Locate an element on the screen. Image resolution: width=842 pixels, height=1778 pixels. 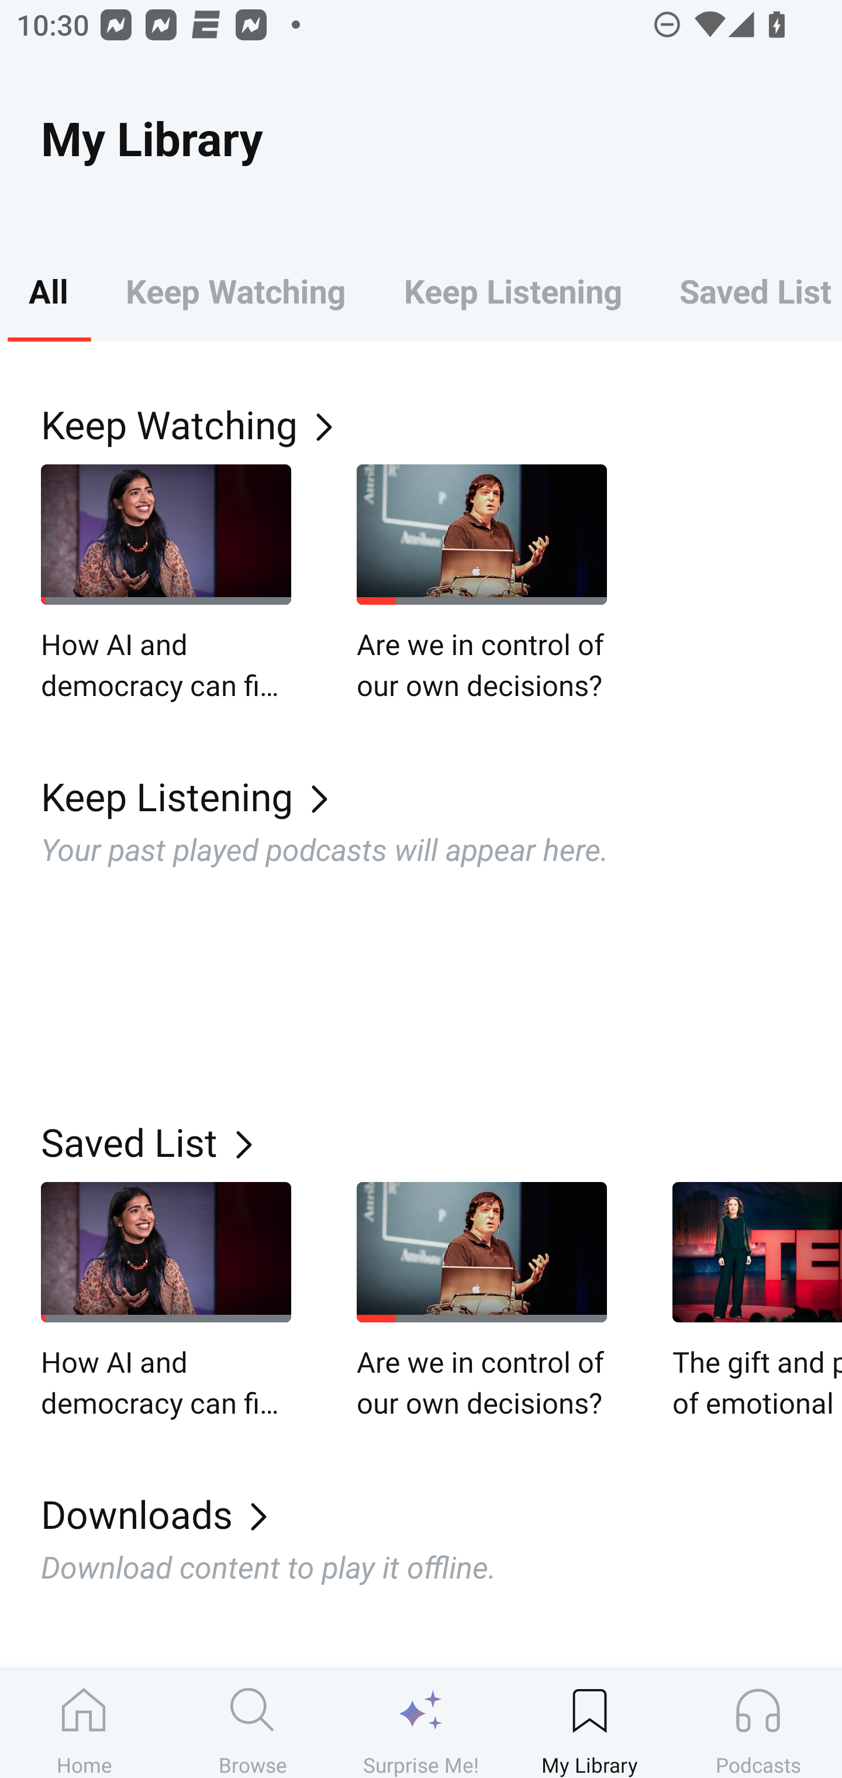
Podcasts is located at coordinates (758, 1724).